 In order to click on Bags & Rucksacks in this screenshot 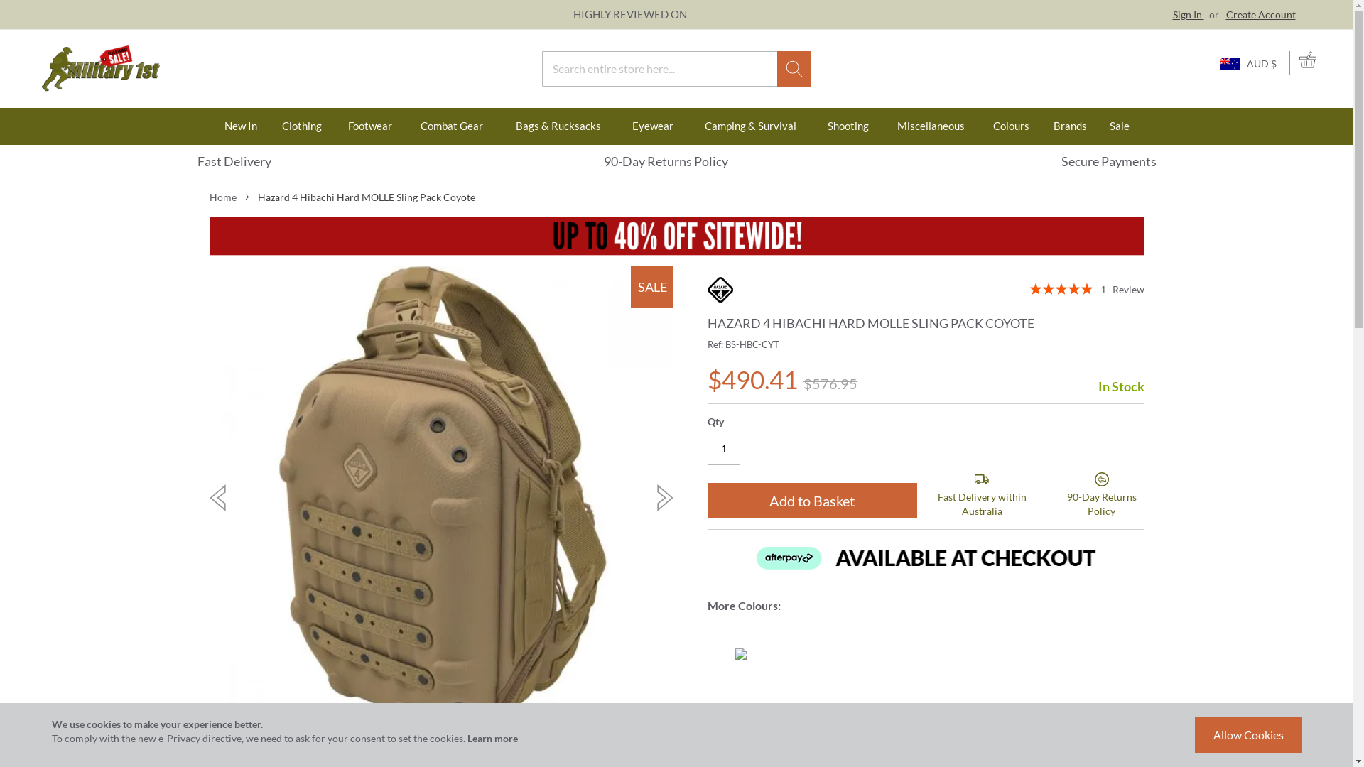, I will do `click(559, 126)`.